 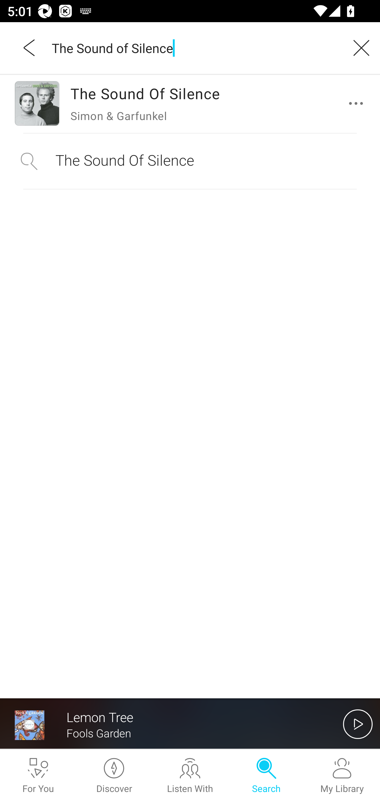 I want to click on Back,outside of the list, so click(x=30, y=47).